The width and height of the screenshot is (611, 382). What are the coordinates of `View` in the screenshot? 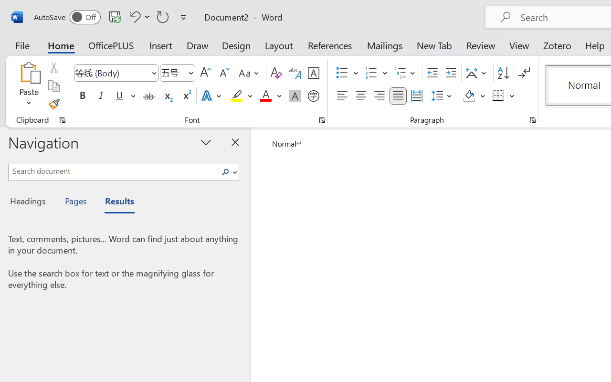 It's located at (519, 45).